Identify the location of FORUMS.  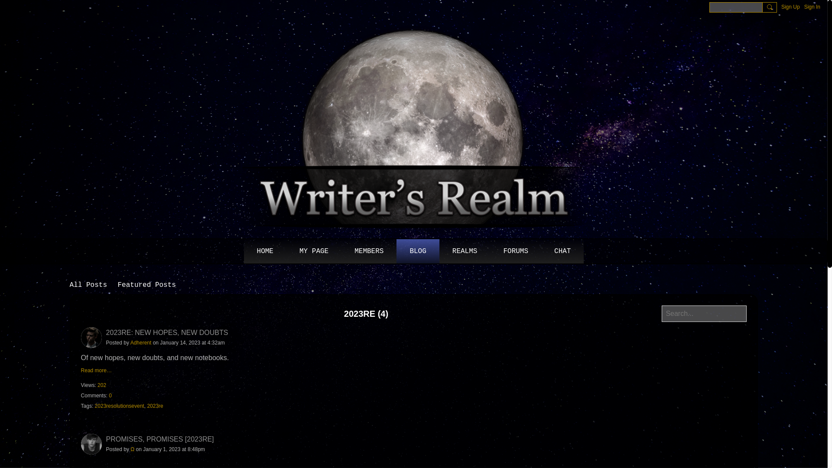
(516, 251).